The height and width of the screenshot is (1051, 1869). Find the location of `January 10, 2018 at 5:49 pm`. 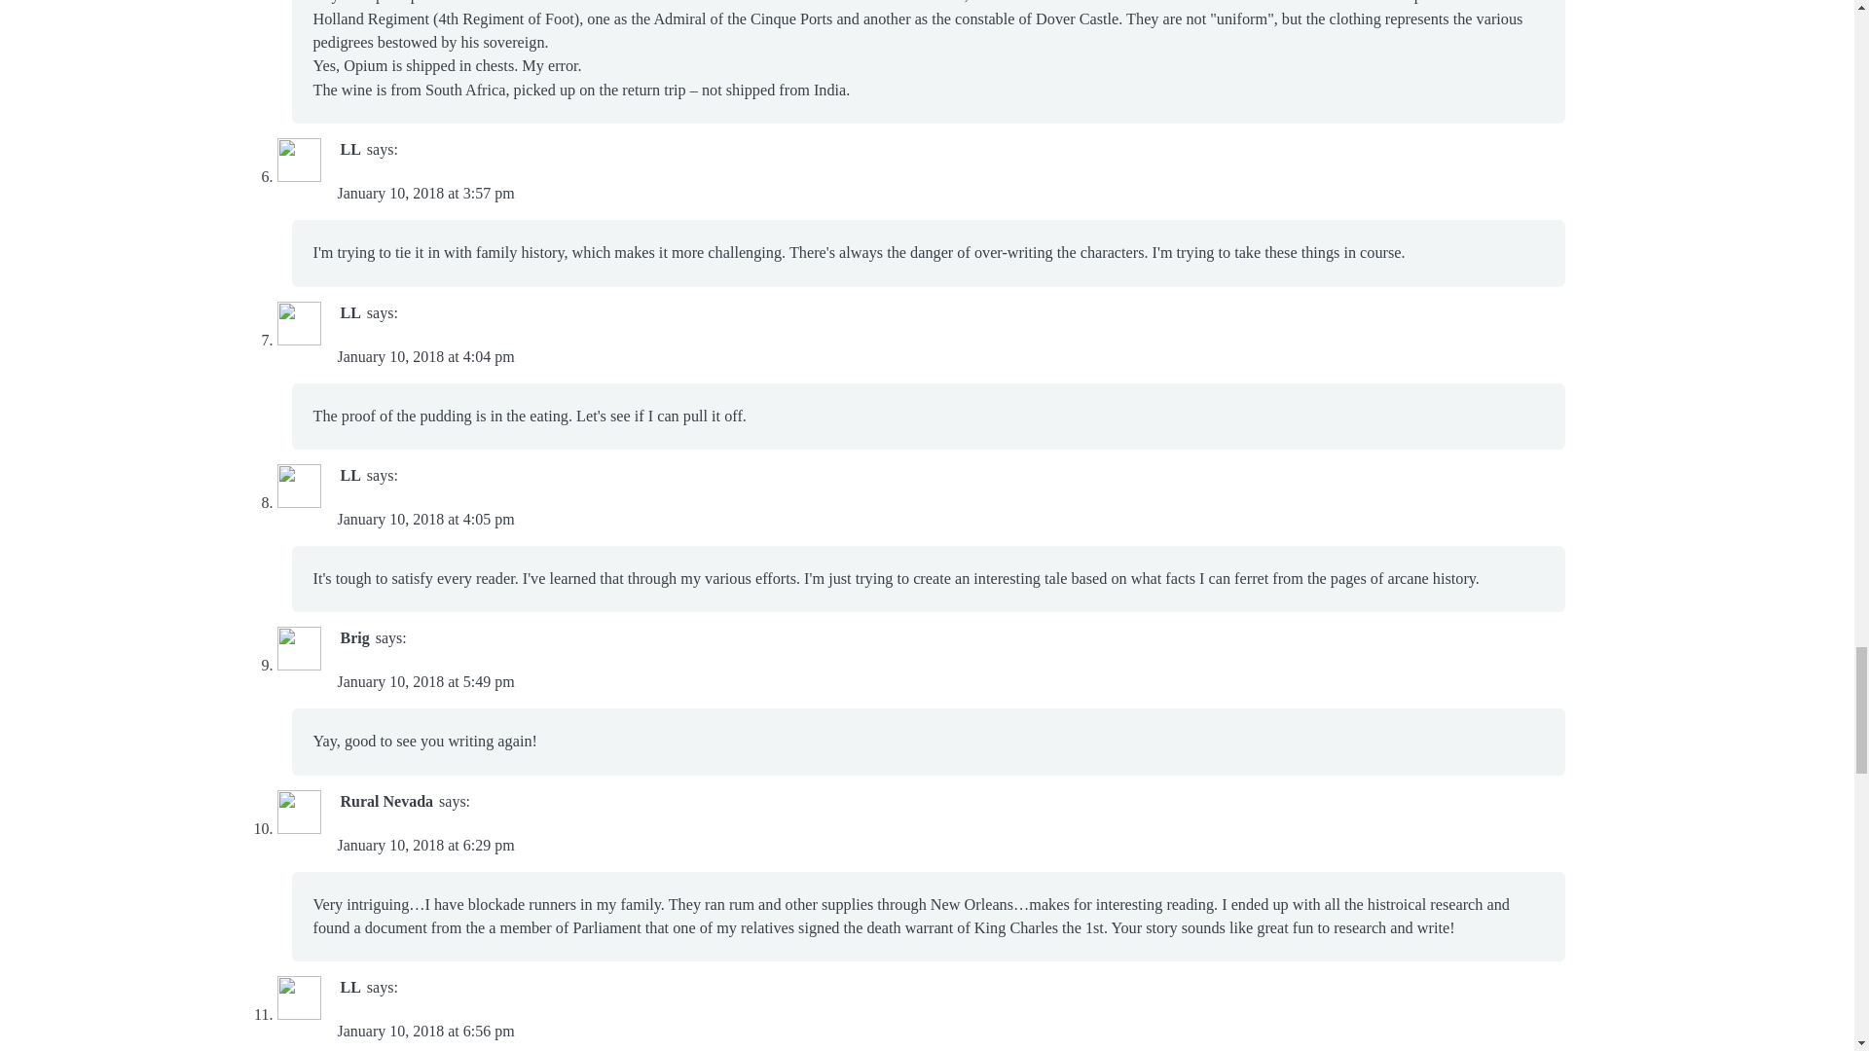

January 10, 2018 at 5:49 pm is located at coordinates (424, 681).